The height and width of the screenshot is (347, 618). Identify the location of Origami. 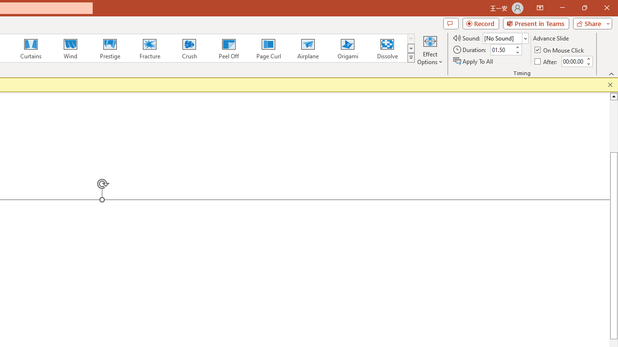
(348, 48).